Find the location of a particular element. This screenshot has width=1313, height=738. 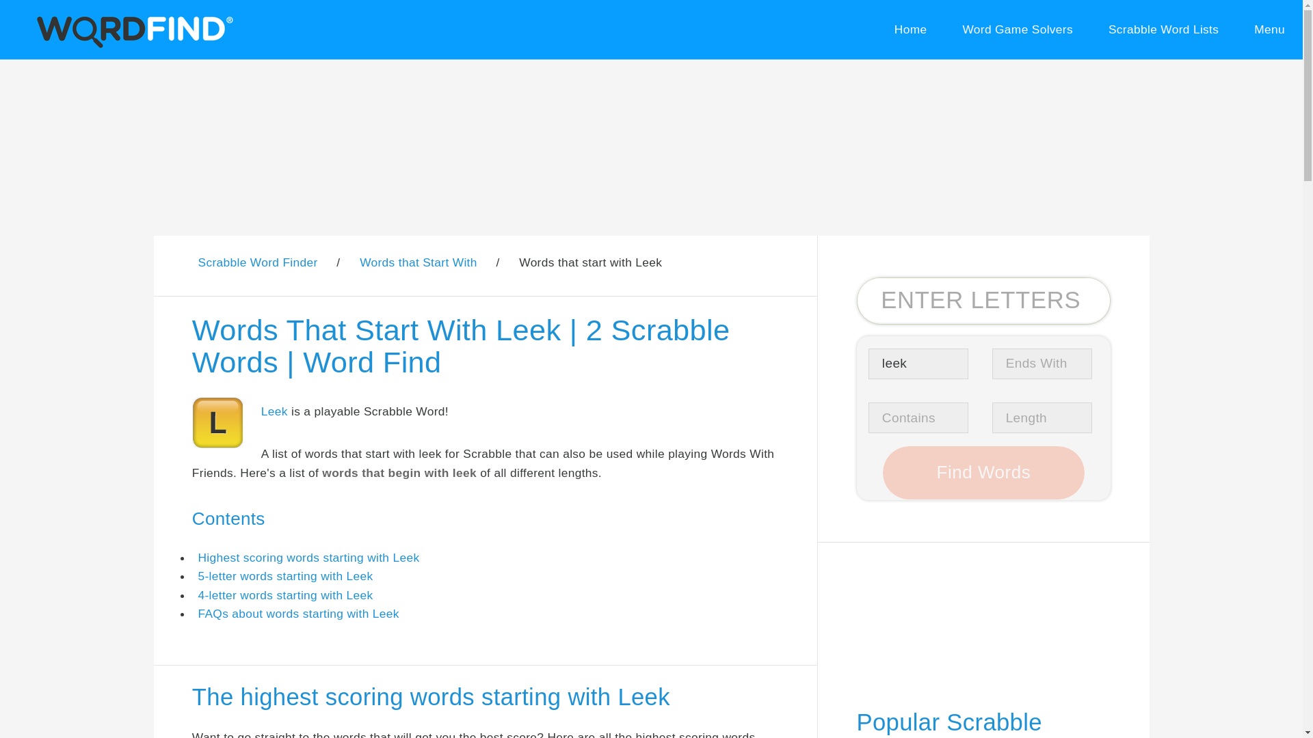

Scrabble Word Lists menu is located at coordinates (1164, 30).